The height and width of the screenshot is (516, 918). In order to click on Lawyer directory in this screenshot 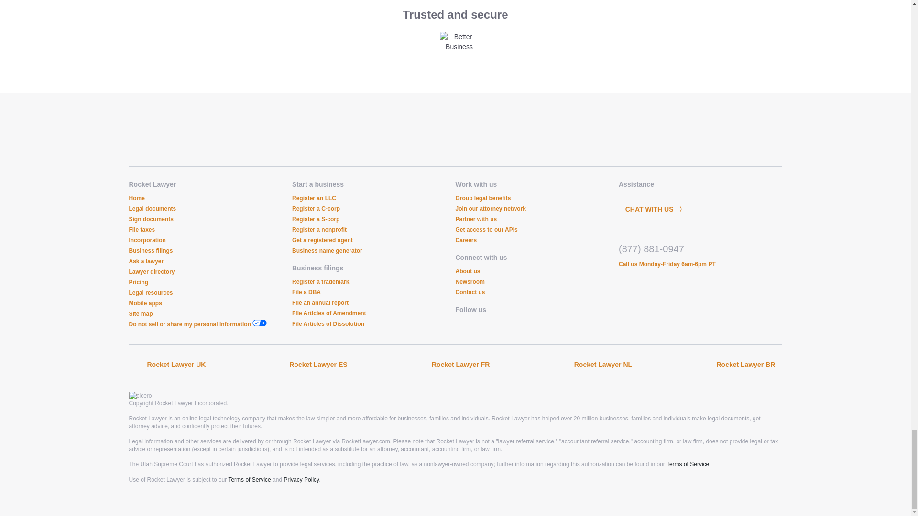, I will do `click(152, 271)`.